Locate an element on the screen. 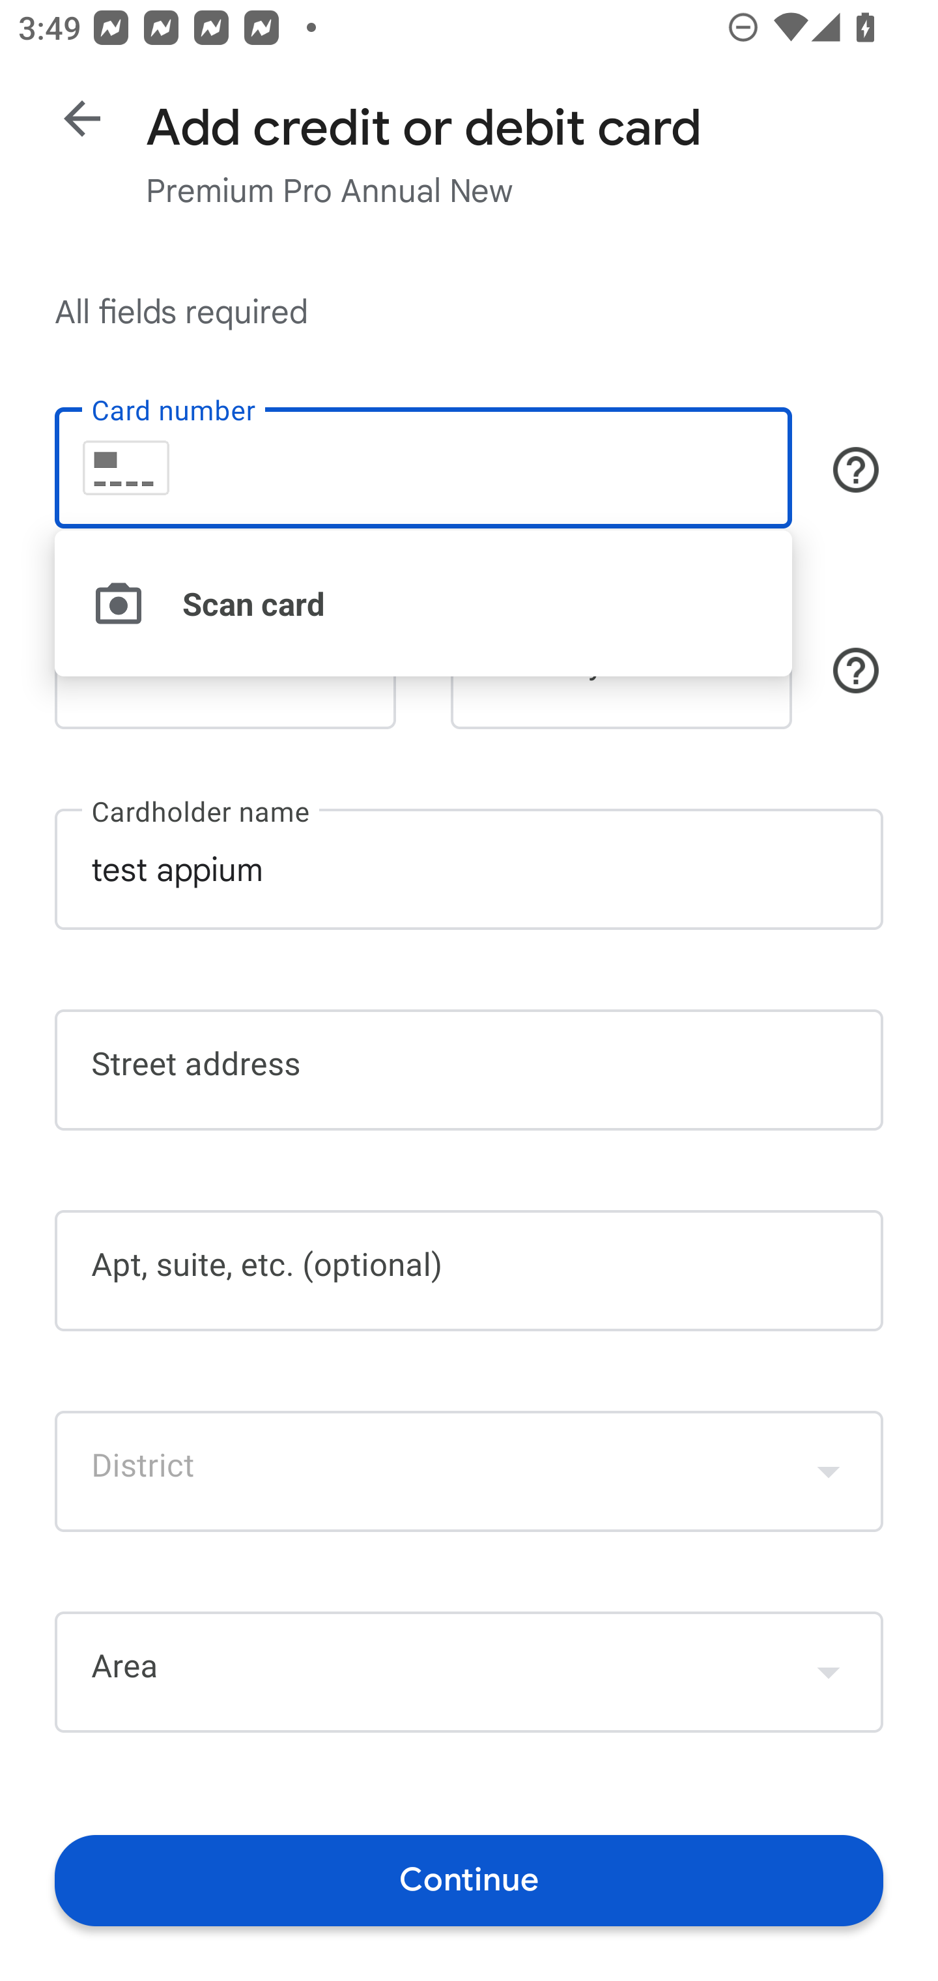  Show dropdown menu is located at coordinates (829, 1671).